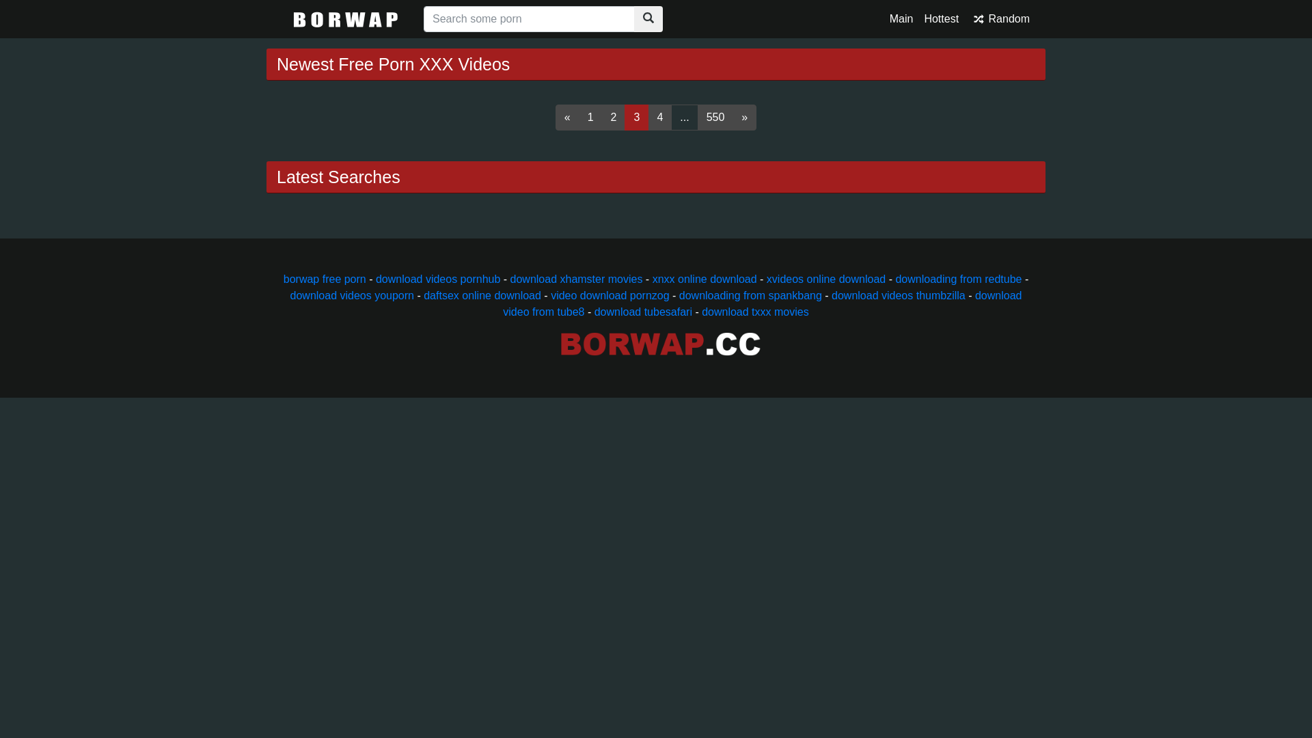 The image size is (1312, 738). What do you see at coordinates (614, 118) in the screenshot?
I see `2` at bounding box center [614, 118].